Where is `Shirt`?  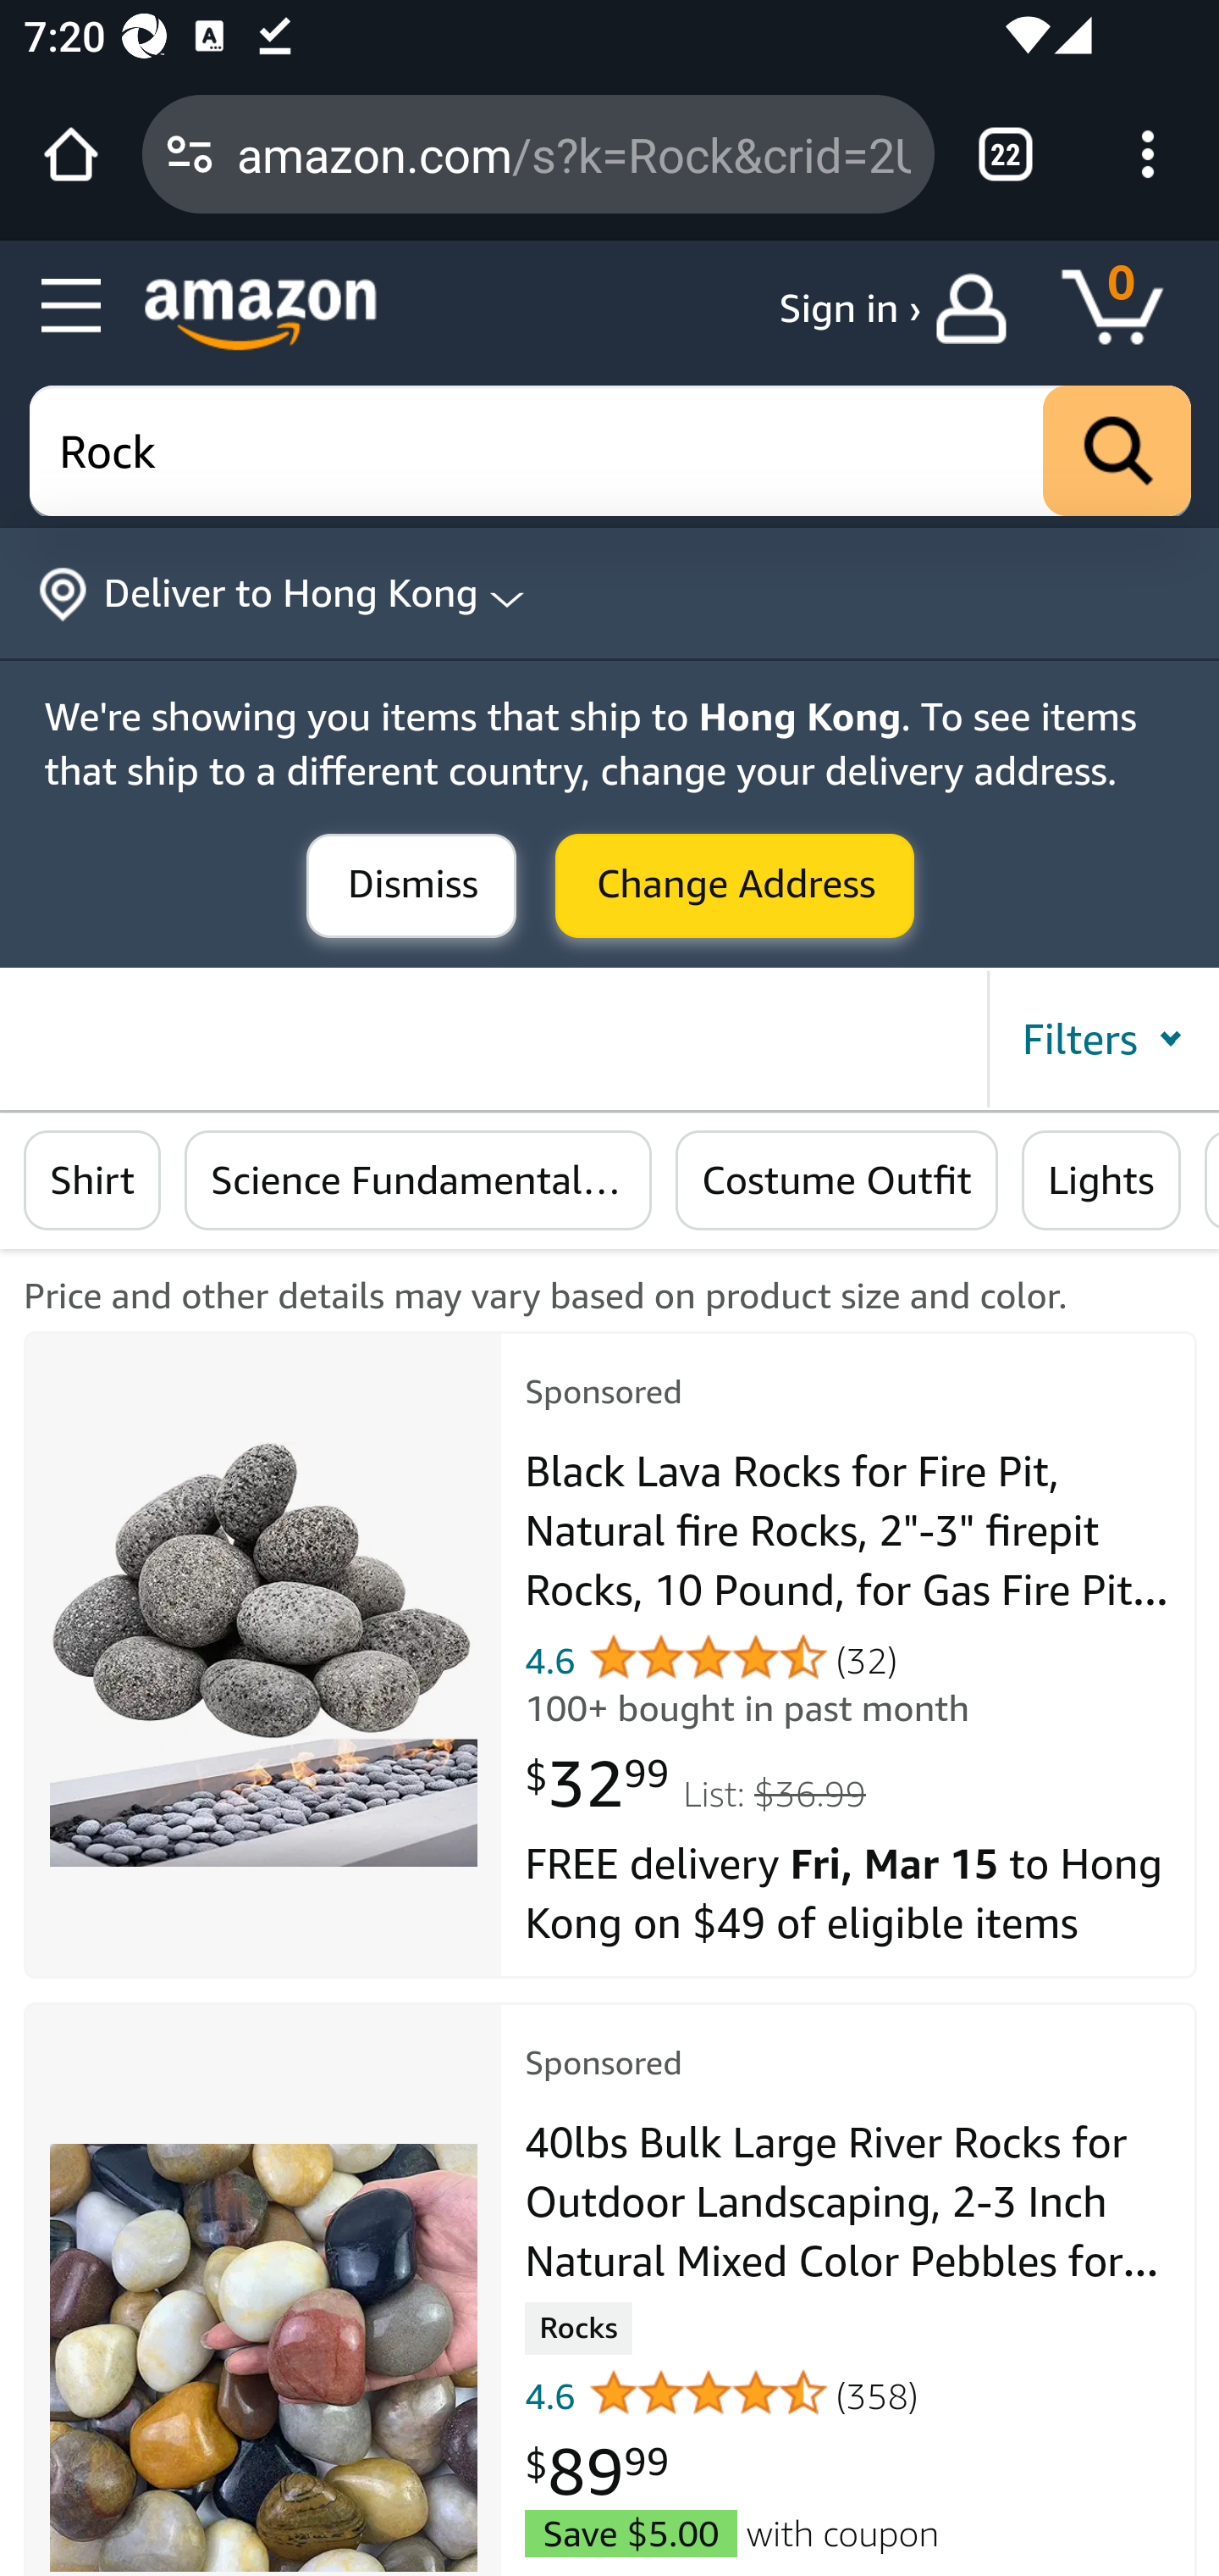 Shirt is located at coordinates (92, 1181).